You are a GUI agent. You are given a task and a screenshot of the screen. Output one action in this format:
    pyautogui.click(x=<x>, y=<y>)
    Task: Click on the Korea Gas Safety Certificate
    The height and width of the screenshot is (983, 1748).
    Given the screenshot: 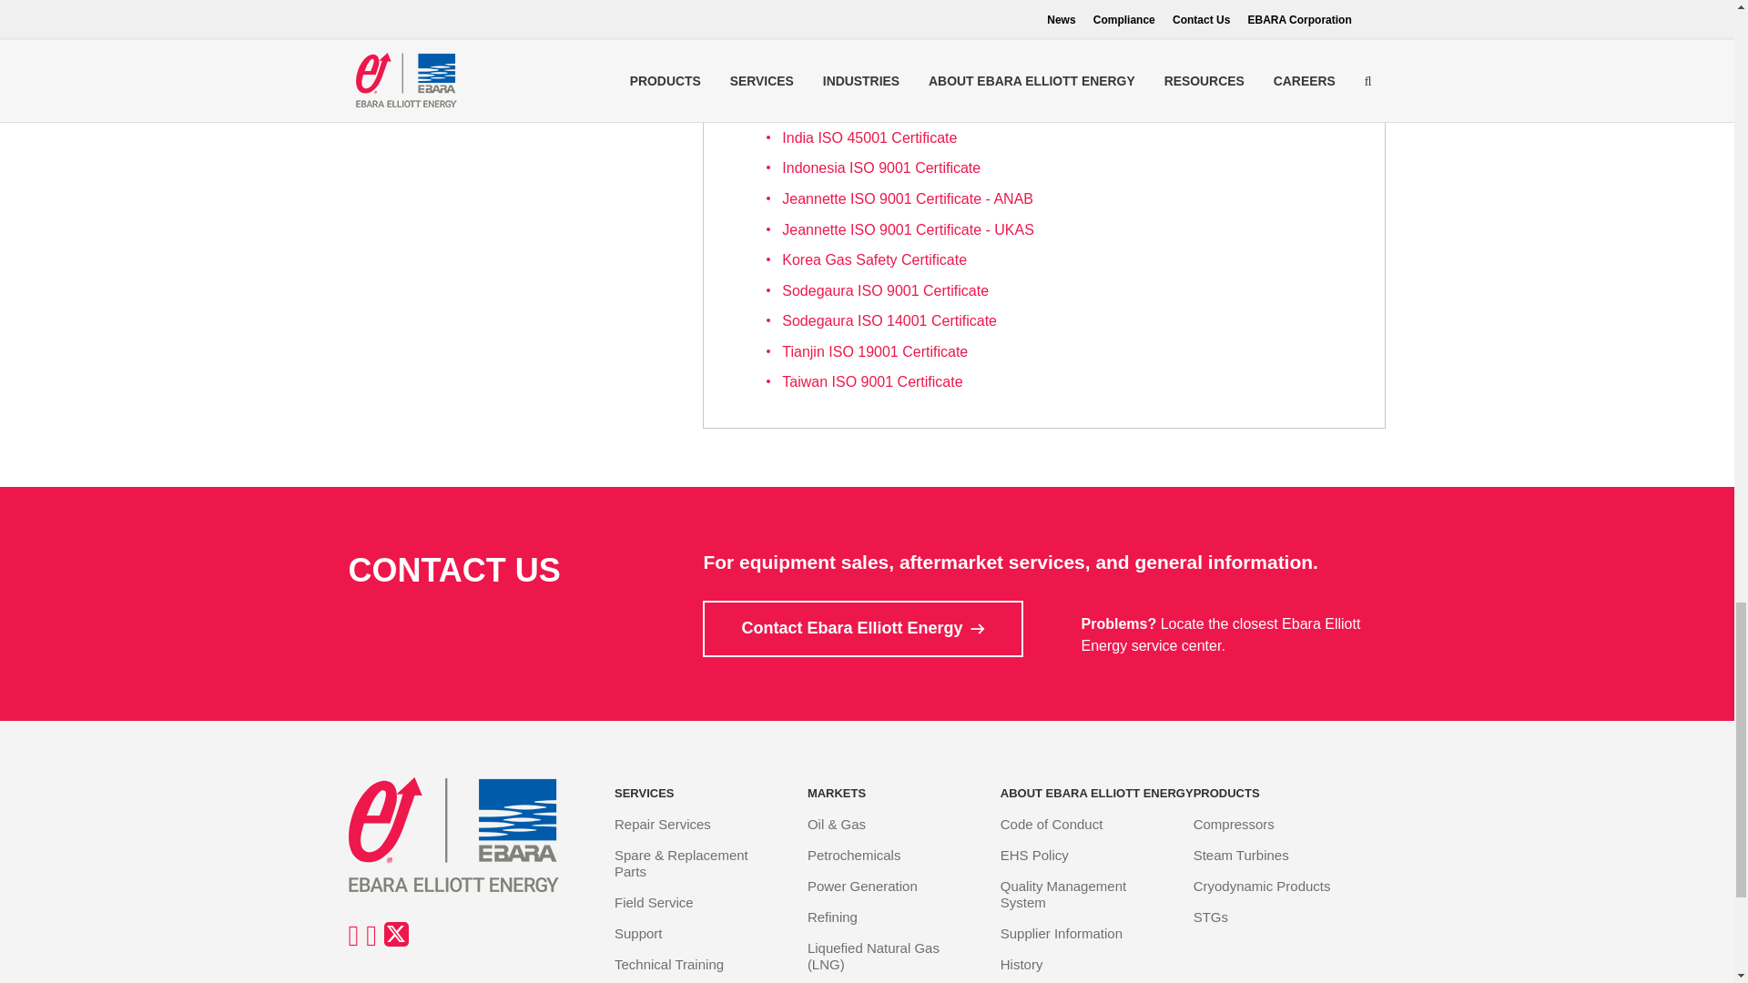 What is the action you would take?
    pyautogui.click(x=874, y=258)
    